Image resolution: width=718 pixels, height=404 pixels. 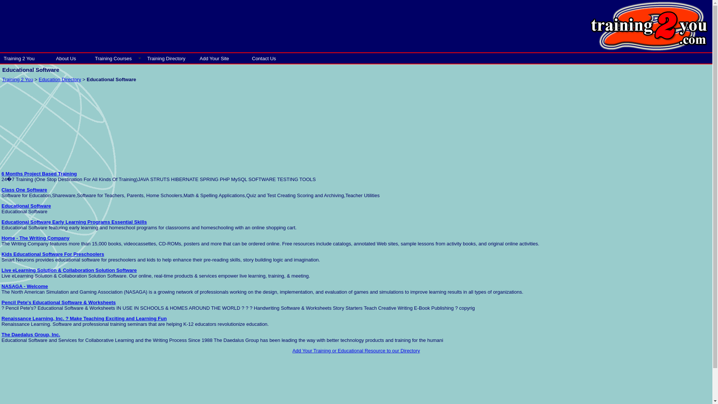 I want to click on Advertisement, so click(x=654, y=218).